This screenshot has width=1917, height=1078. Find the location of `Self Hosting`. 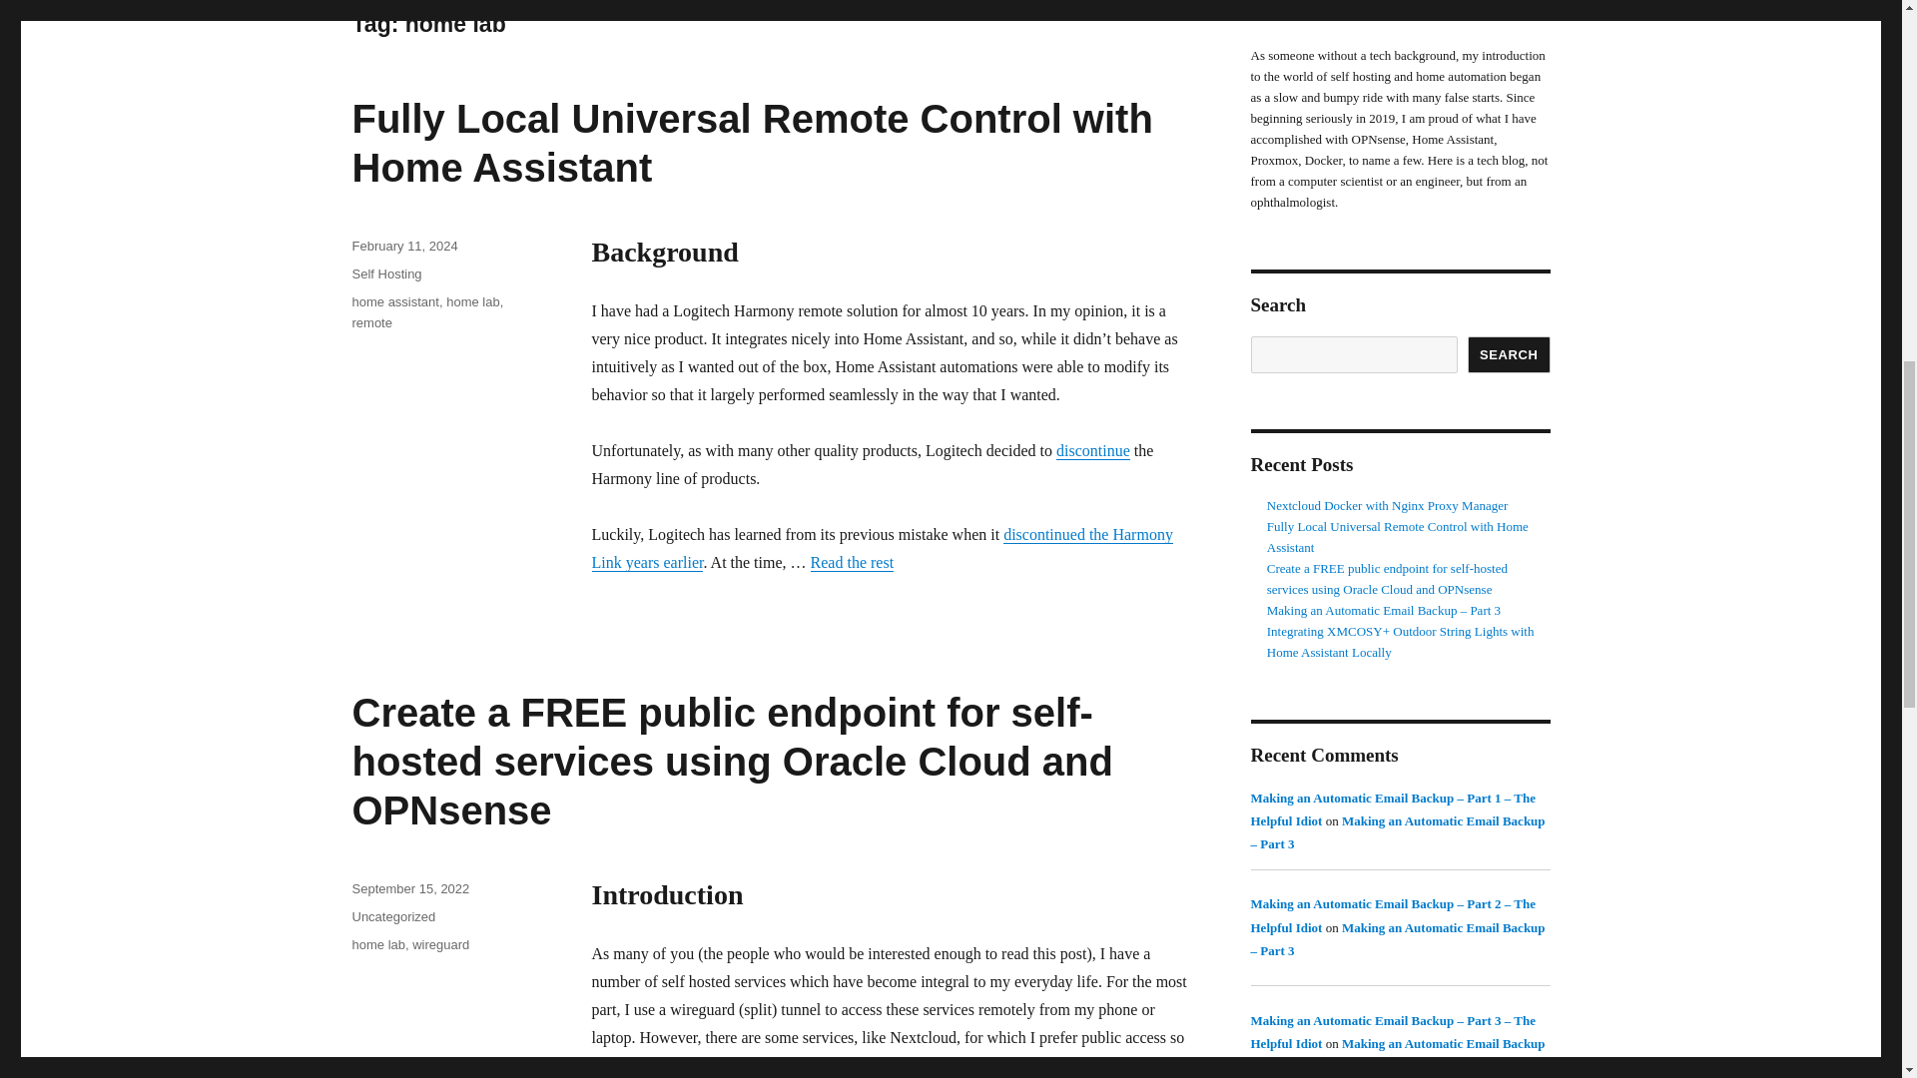

Self Hosting is located at coordinates (385, 273).